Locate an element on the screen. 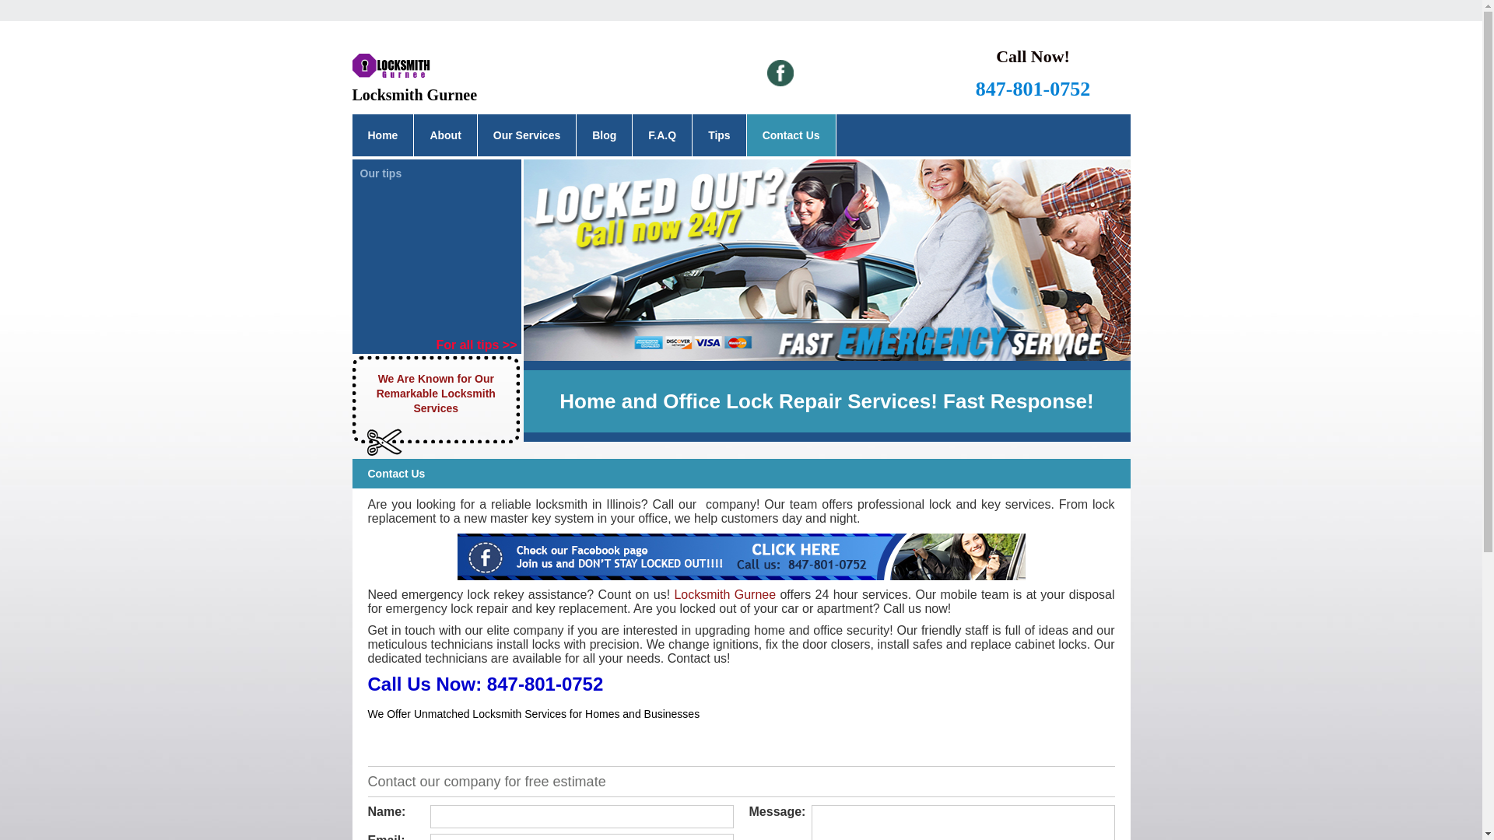 Image resolution: width=1494 pixels, height=840 pixels. Our Services is located at coordinates (527, 135).